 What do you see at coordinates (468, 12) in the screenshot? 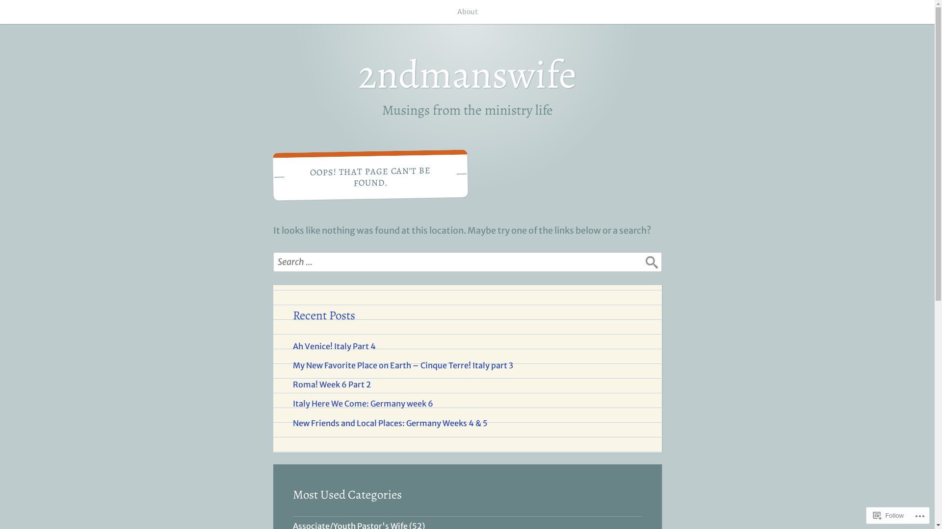
I see `About` at bounding box center [468, 12].